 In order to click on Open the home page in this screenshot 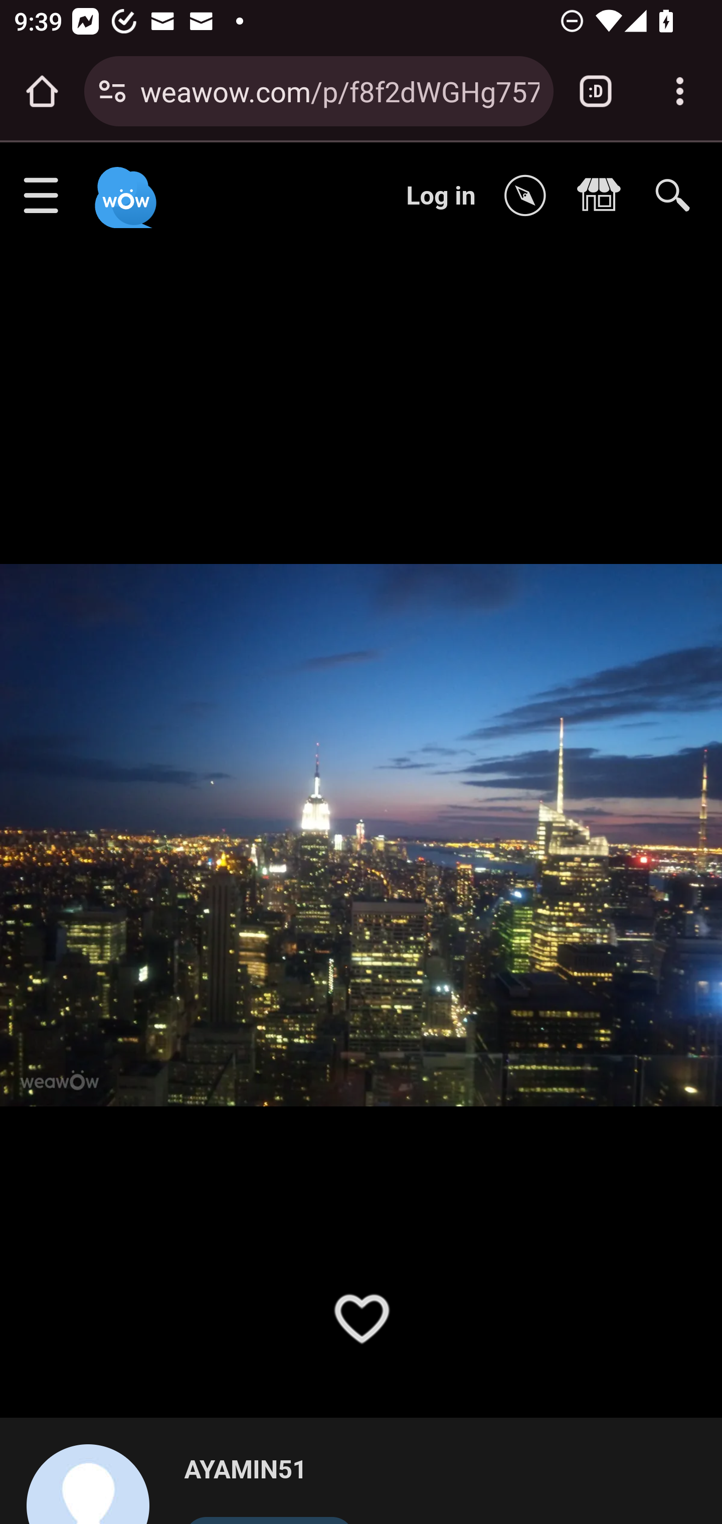, I will do `click(42, 91)`.